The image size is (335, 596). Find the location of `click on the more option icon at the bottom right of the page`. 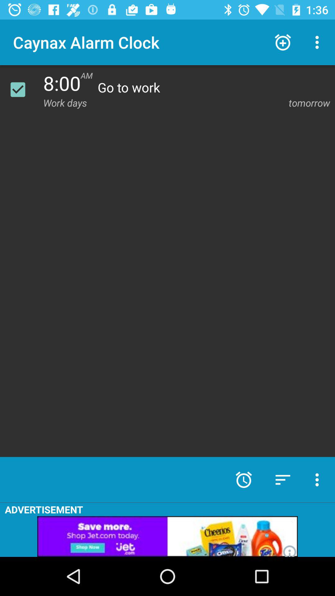

click on the more option icon at the bottom right of the page is located at coordinates (319, 480).